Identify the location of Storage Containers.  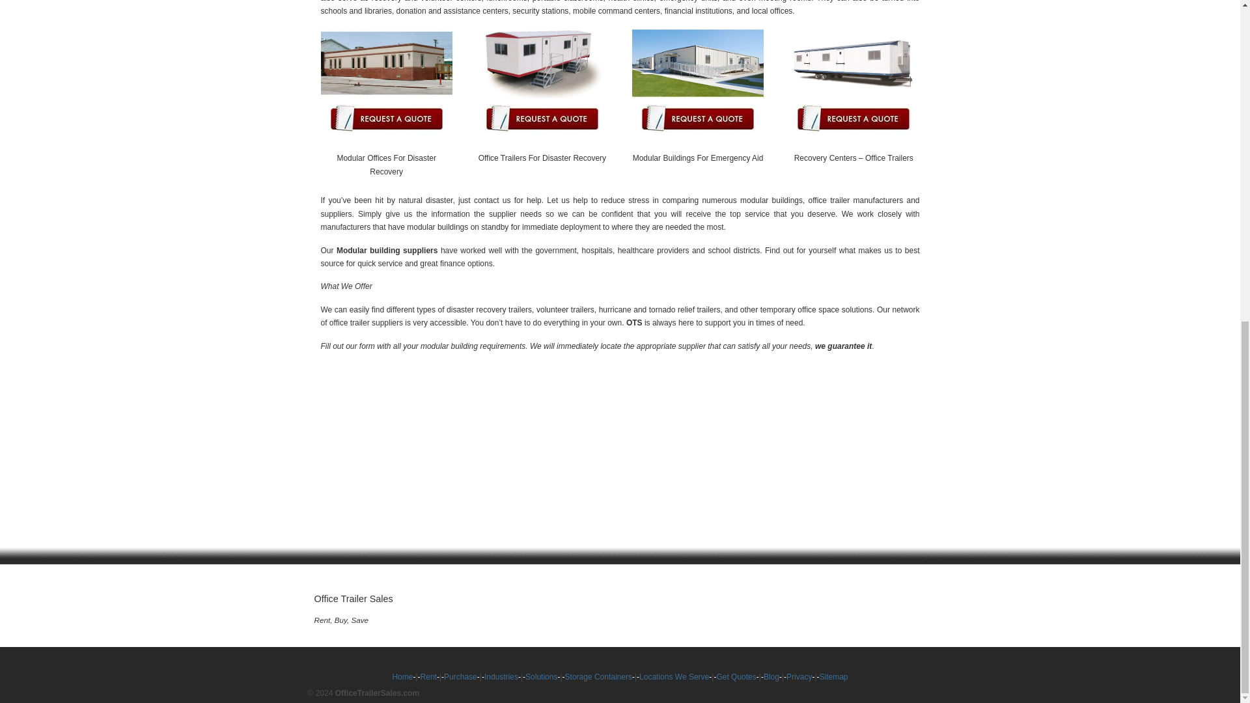
(598, 676).